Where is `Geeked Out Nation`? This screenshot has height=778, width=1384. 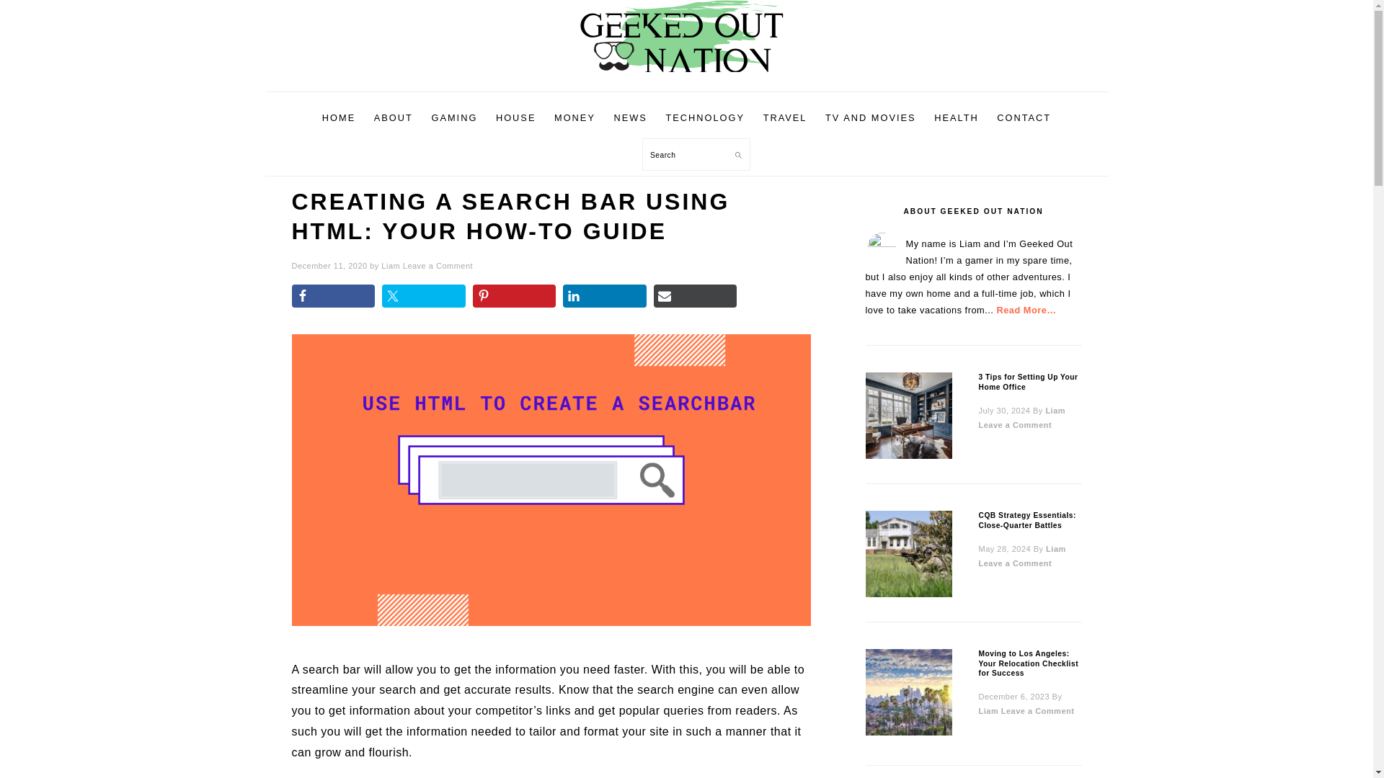
Geeked Out Nation is located at coordinates (686, 75).